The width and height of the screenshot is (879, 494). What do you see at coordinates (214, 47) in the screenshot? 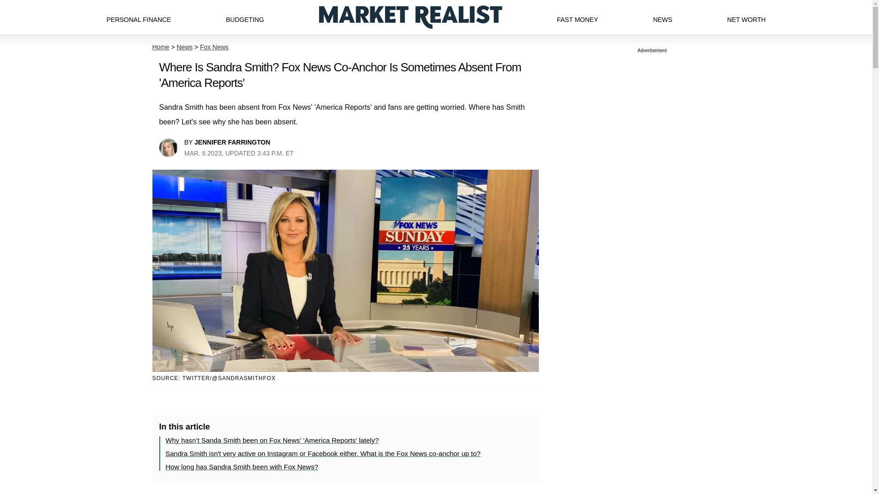
I see `Fox News` at bounding box center [214, 47].